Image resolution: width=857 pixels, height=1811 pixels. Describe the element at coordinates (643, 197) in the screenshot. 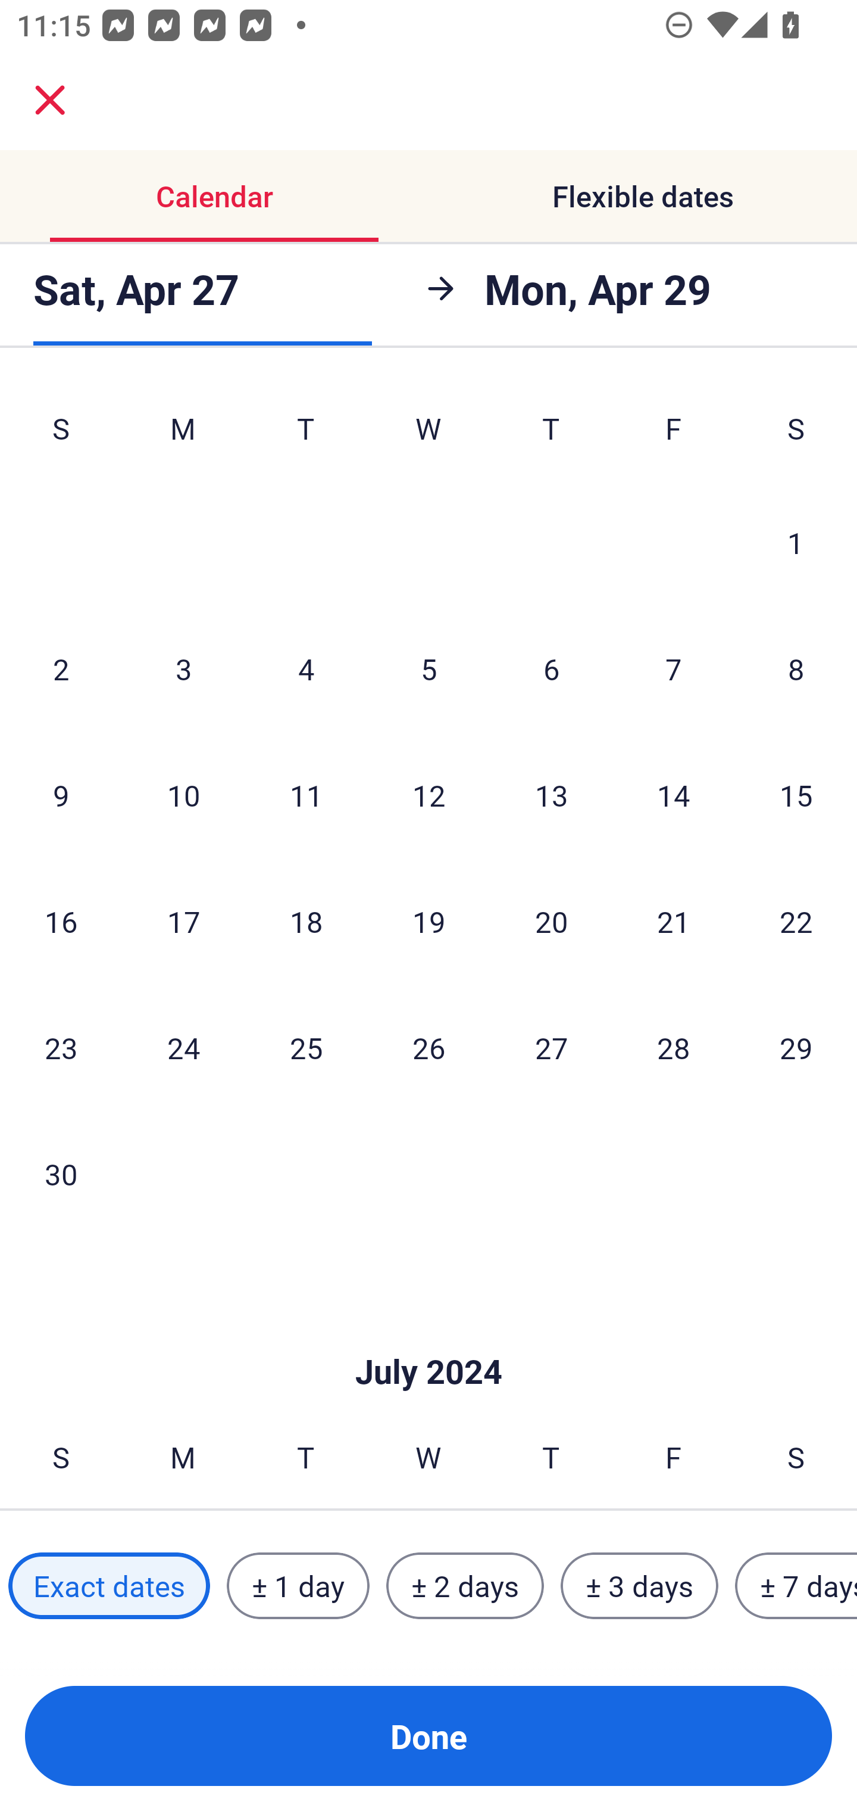

I see `Flexible dates` at that location.